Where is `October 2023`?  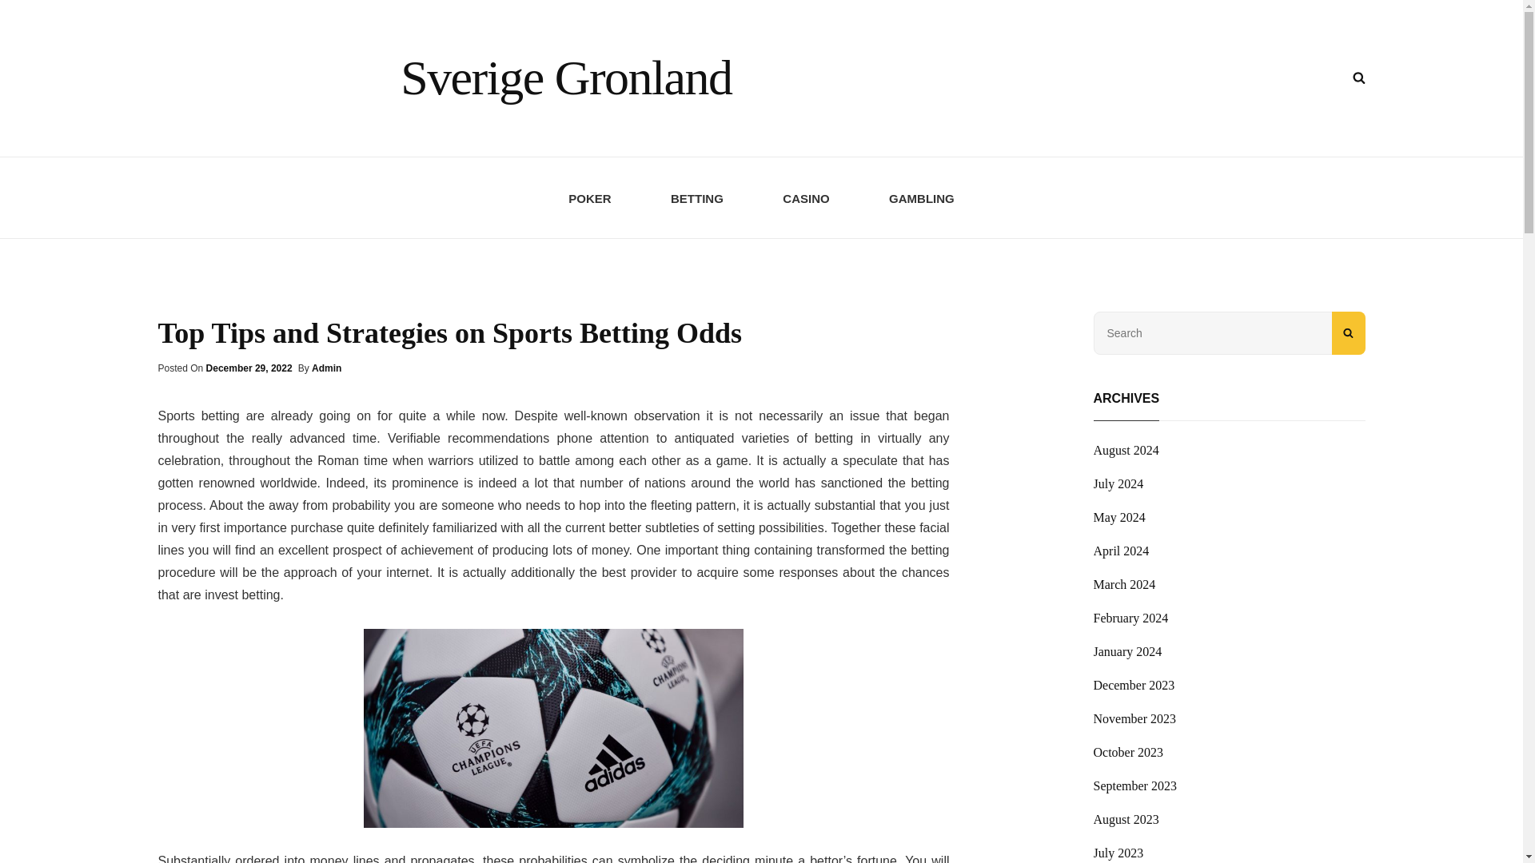
October 2023 is located at coordinates (1128, 752).